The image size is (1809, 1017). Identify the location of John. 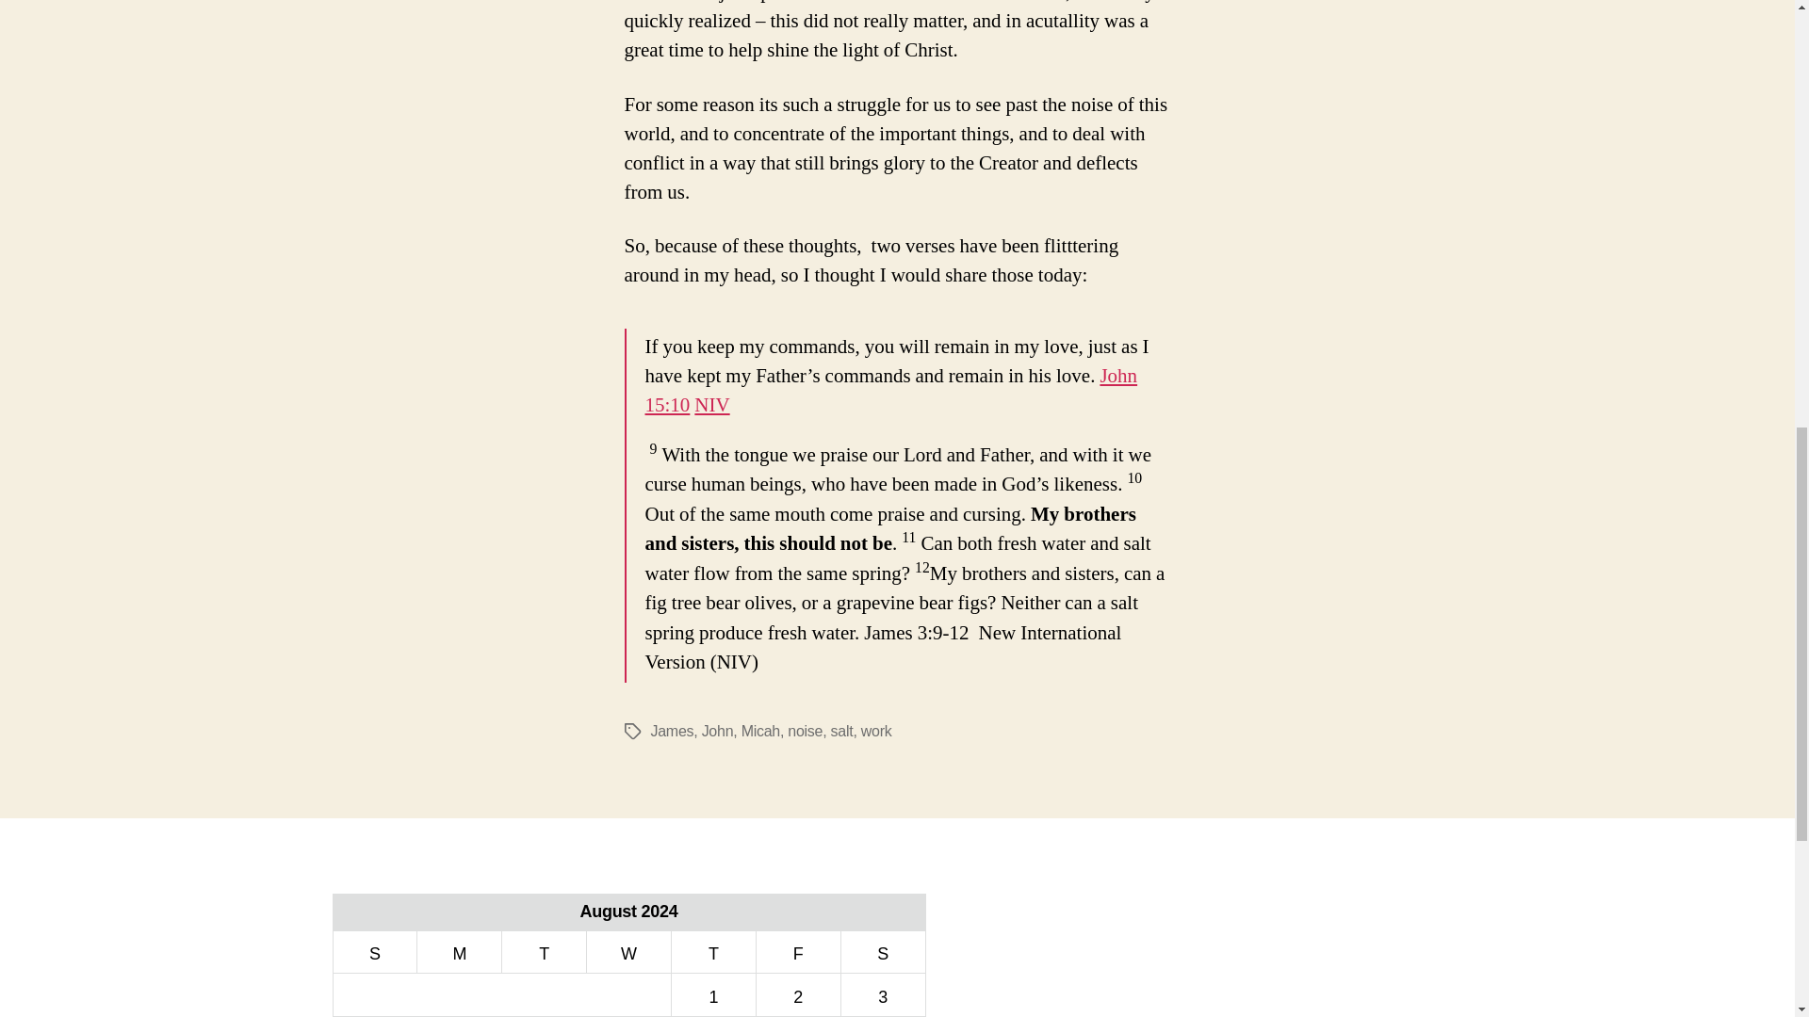
(718, 731).